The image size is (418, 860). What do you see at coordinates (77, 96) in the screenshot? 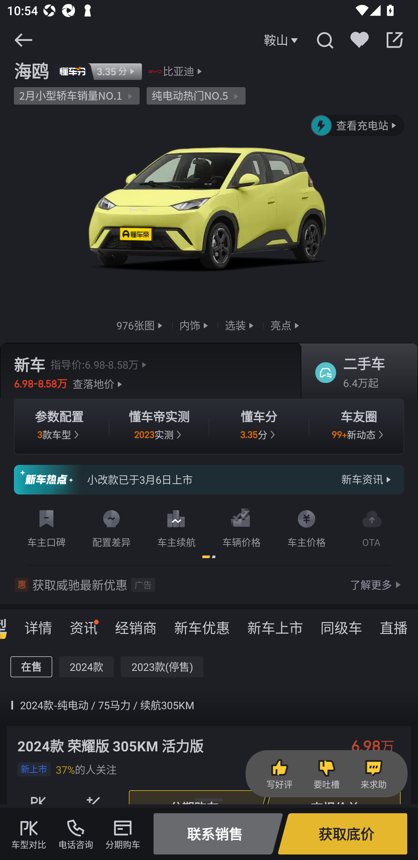
I see `2月小型轿车销量NO.1 ` at bounding box center [77, 96].